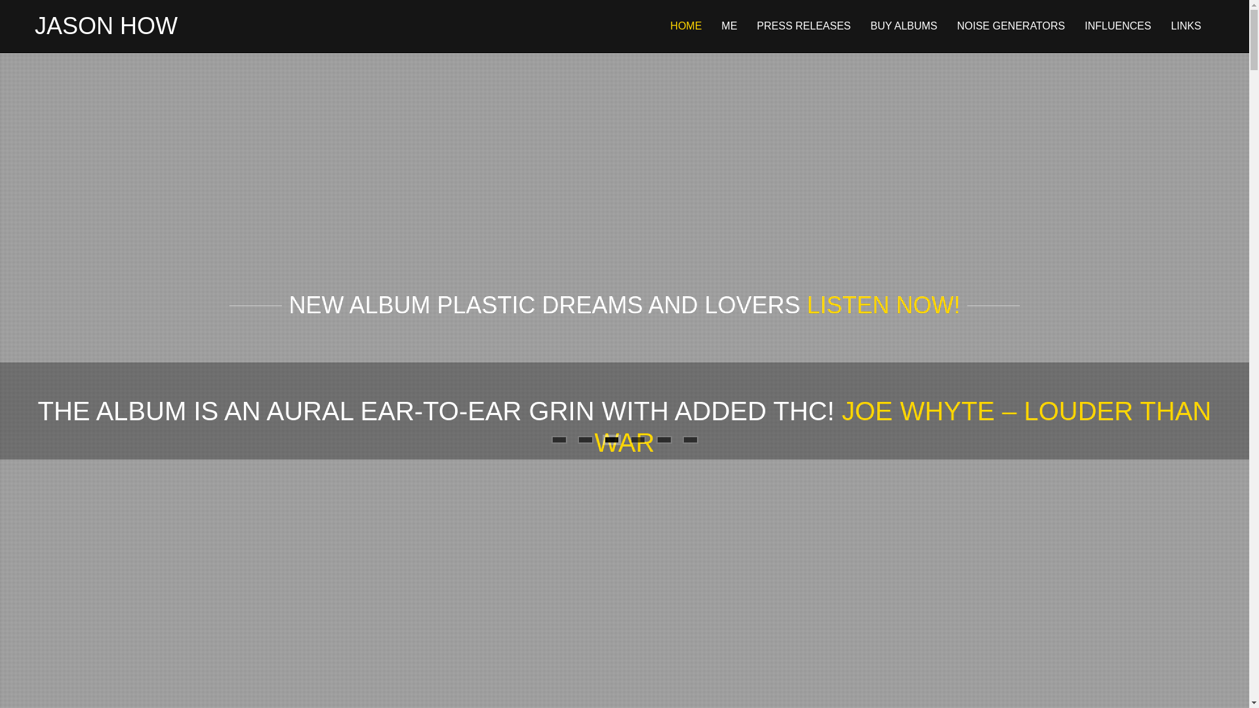 This screenshot has height=708, width=1259. I want to click on JASON HOW, so click(106, 26).